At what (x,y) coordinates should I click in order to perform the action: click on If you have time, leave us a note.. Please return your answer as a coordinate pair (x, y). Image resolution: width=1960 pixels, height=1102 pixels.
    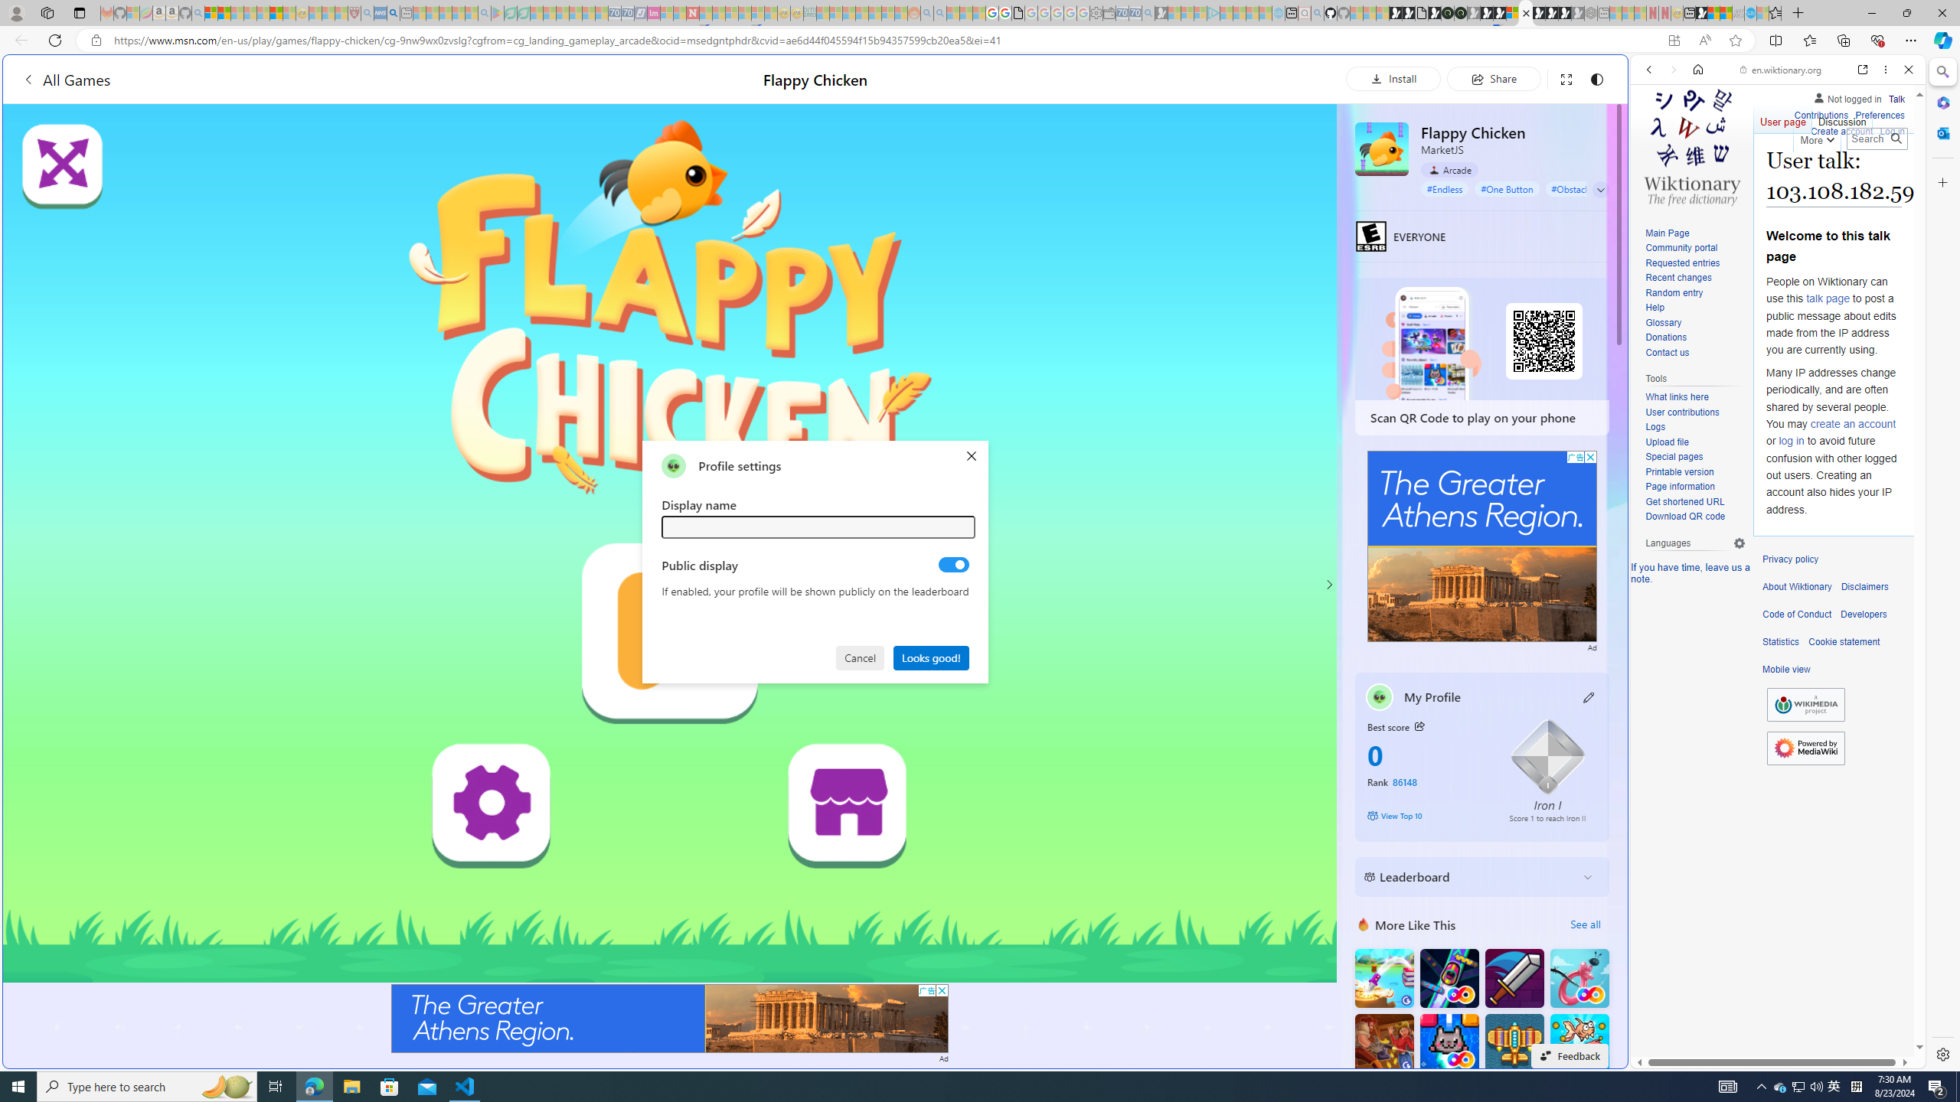
    Looking at the image, I should click on (1690, 572).